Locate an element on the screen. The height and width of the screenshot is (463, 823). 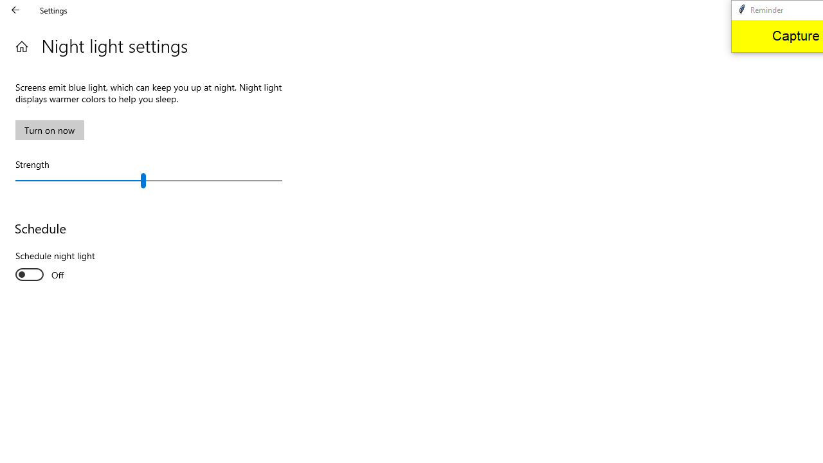
Strength is located at coordinates (149, 180).